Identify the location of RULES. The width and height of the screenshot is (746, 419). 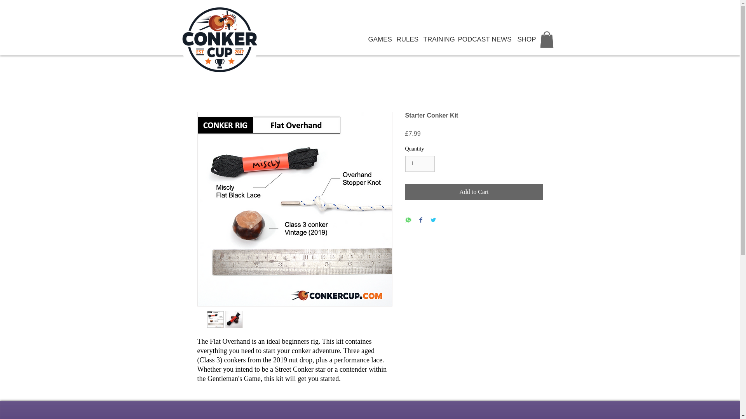
(404, 40).